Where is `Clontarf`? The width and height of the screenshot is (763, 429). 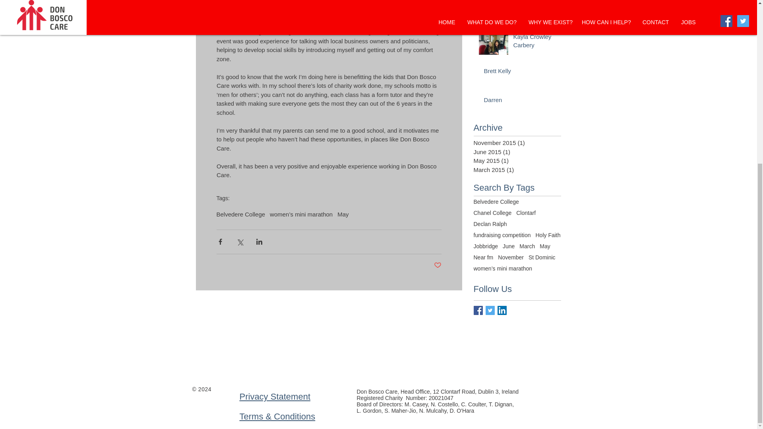
Clontarf is located at coordinates (526, 213).